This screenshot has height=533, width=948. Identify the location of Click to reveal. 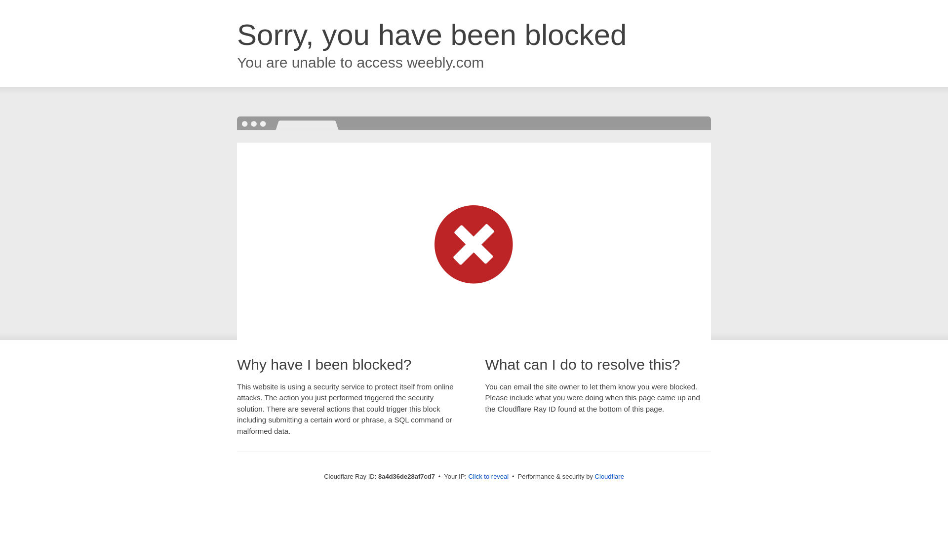
(489, 477).